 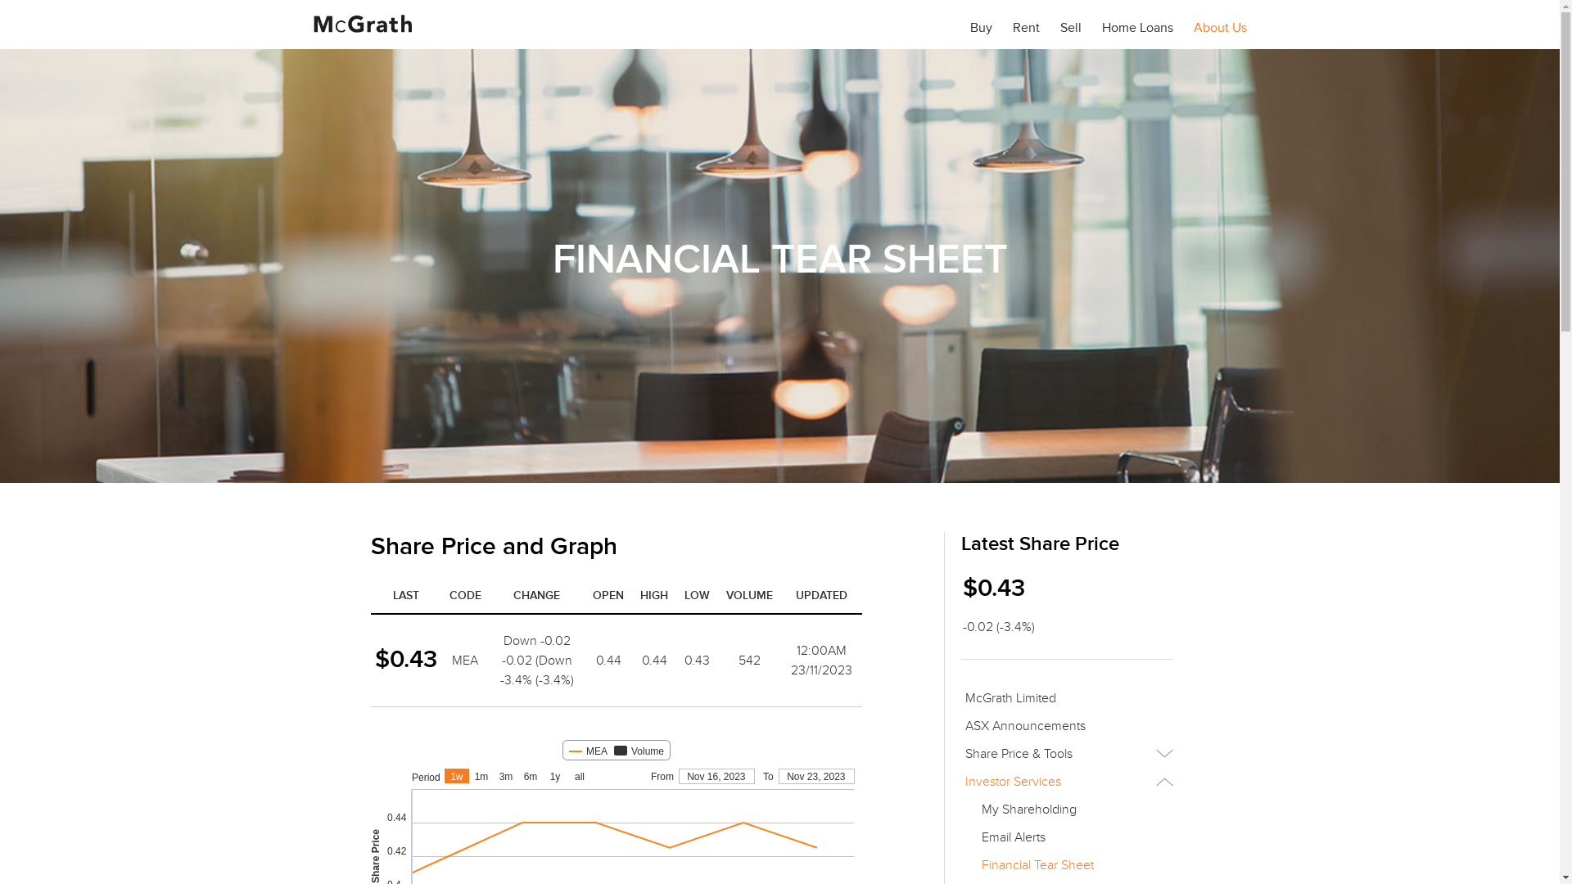 I want to click on Share Price & Tools, so click(x=1068, y=754).